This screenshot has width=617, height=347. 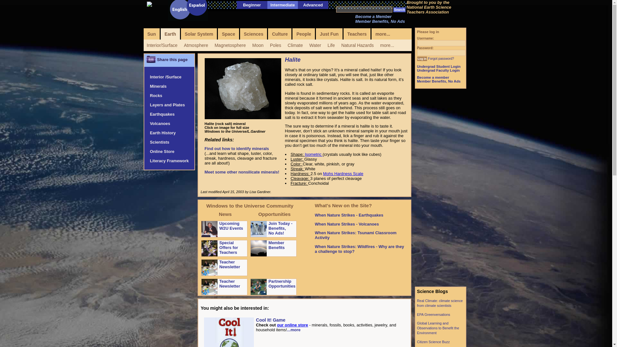 What do you see at coordinates (275, 45) in the screenshot?
I see `Poles` at bounding box center [275, 45].